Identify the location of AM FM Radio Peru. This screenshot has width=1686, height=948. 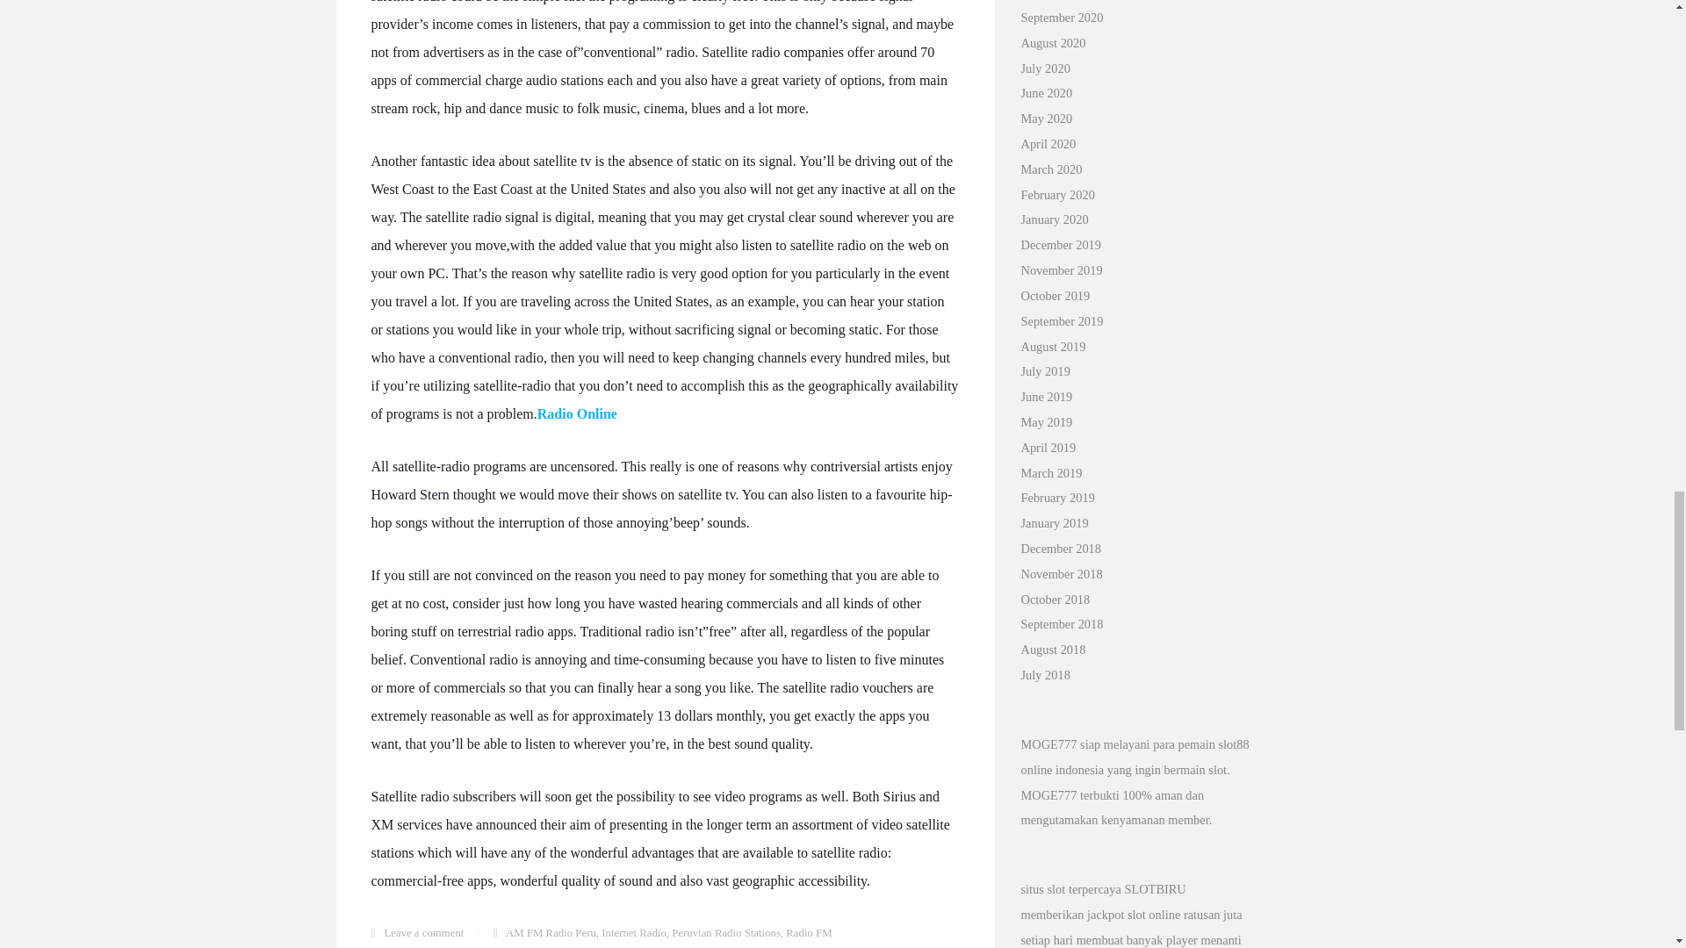
(551, 933).